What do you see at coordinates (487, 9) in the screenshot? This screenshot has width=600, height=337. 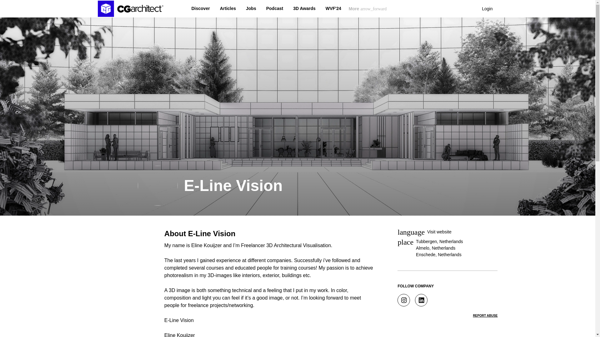 I see `Login` at bounding box center [487, 9].